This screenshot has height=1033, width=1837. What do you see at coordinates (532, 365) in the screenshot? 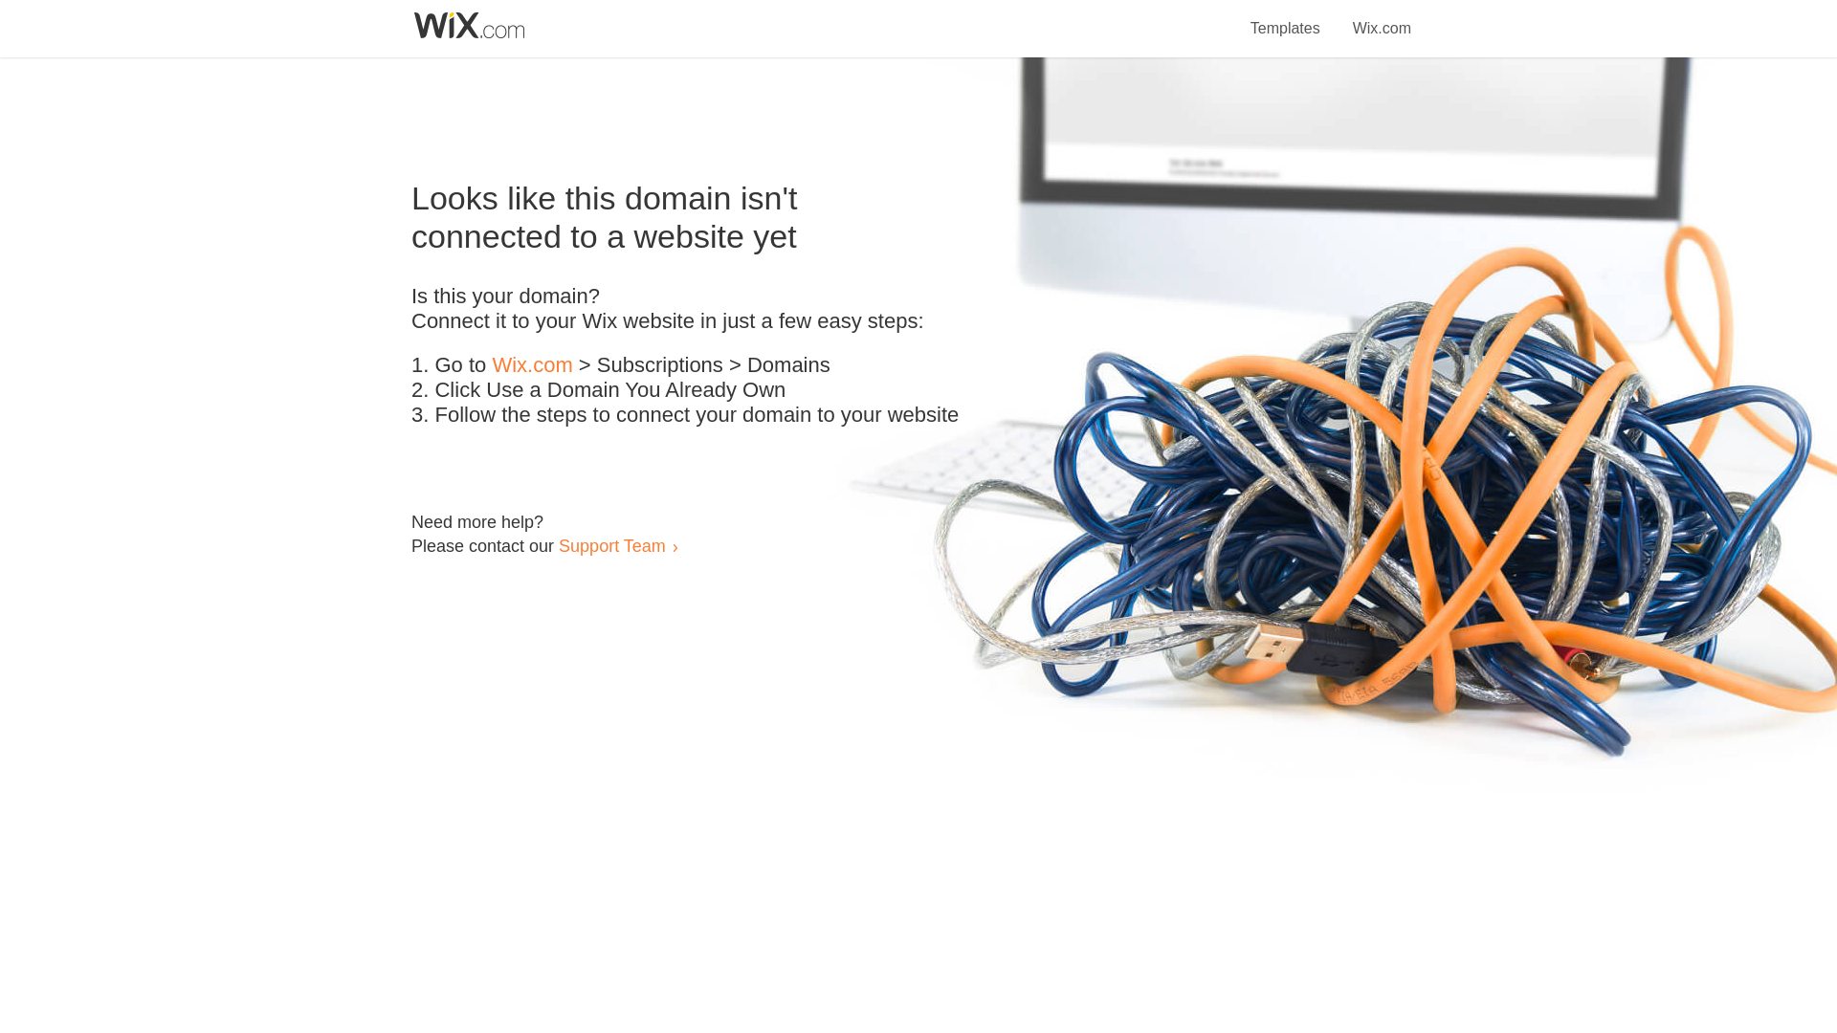
I see `Wix.com` at bounding box center [532, 365].